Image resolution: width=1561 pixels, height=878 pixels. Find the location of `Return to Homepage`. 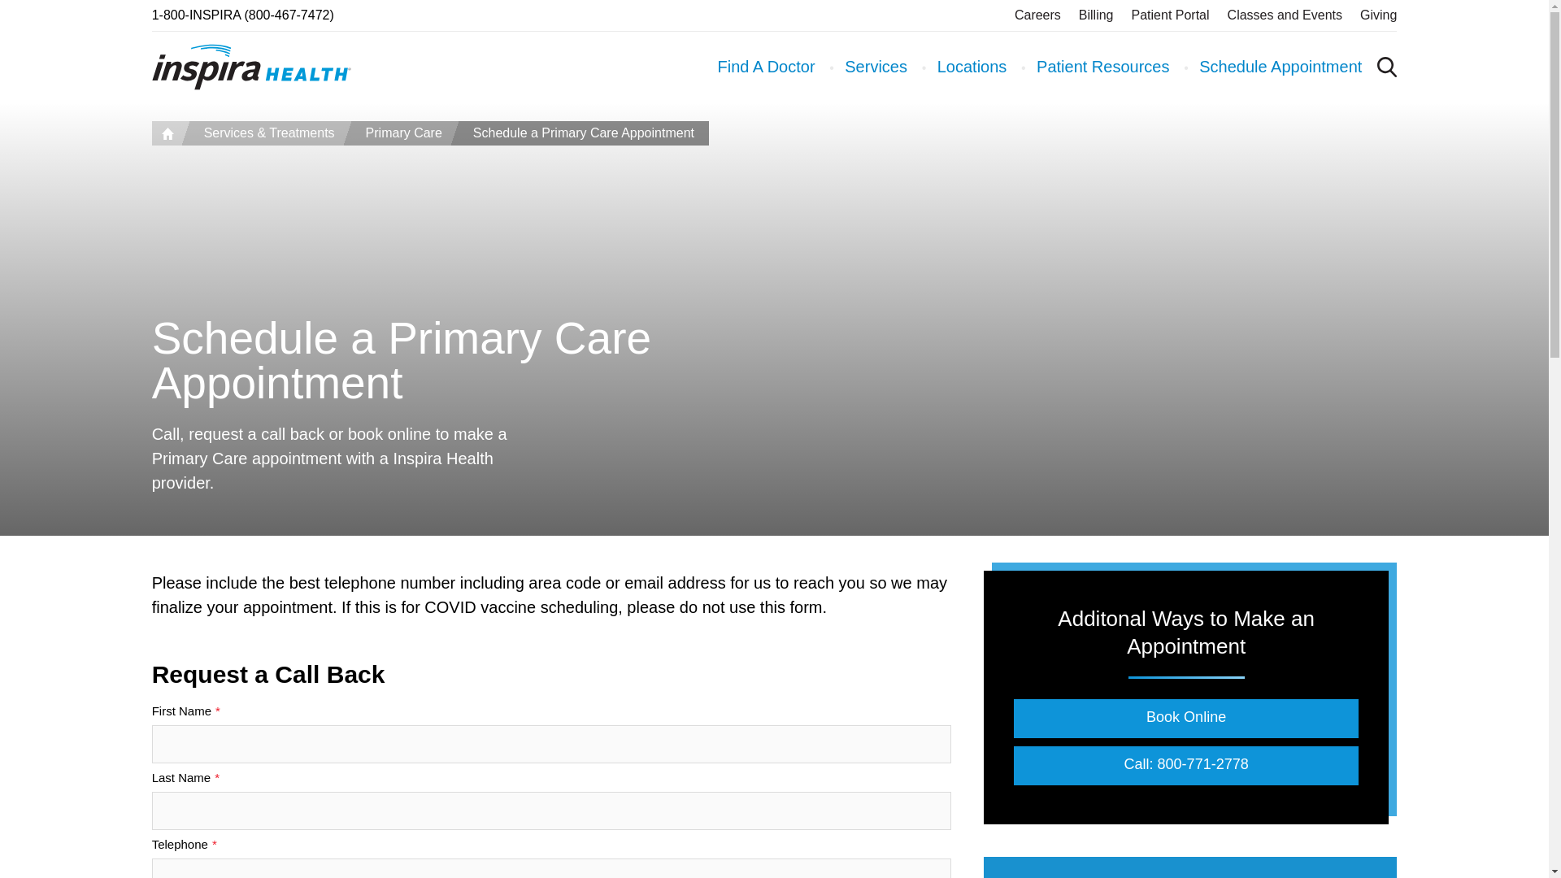

Return to Homepage is located at coordinates (251, 67).